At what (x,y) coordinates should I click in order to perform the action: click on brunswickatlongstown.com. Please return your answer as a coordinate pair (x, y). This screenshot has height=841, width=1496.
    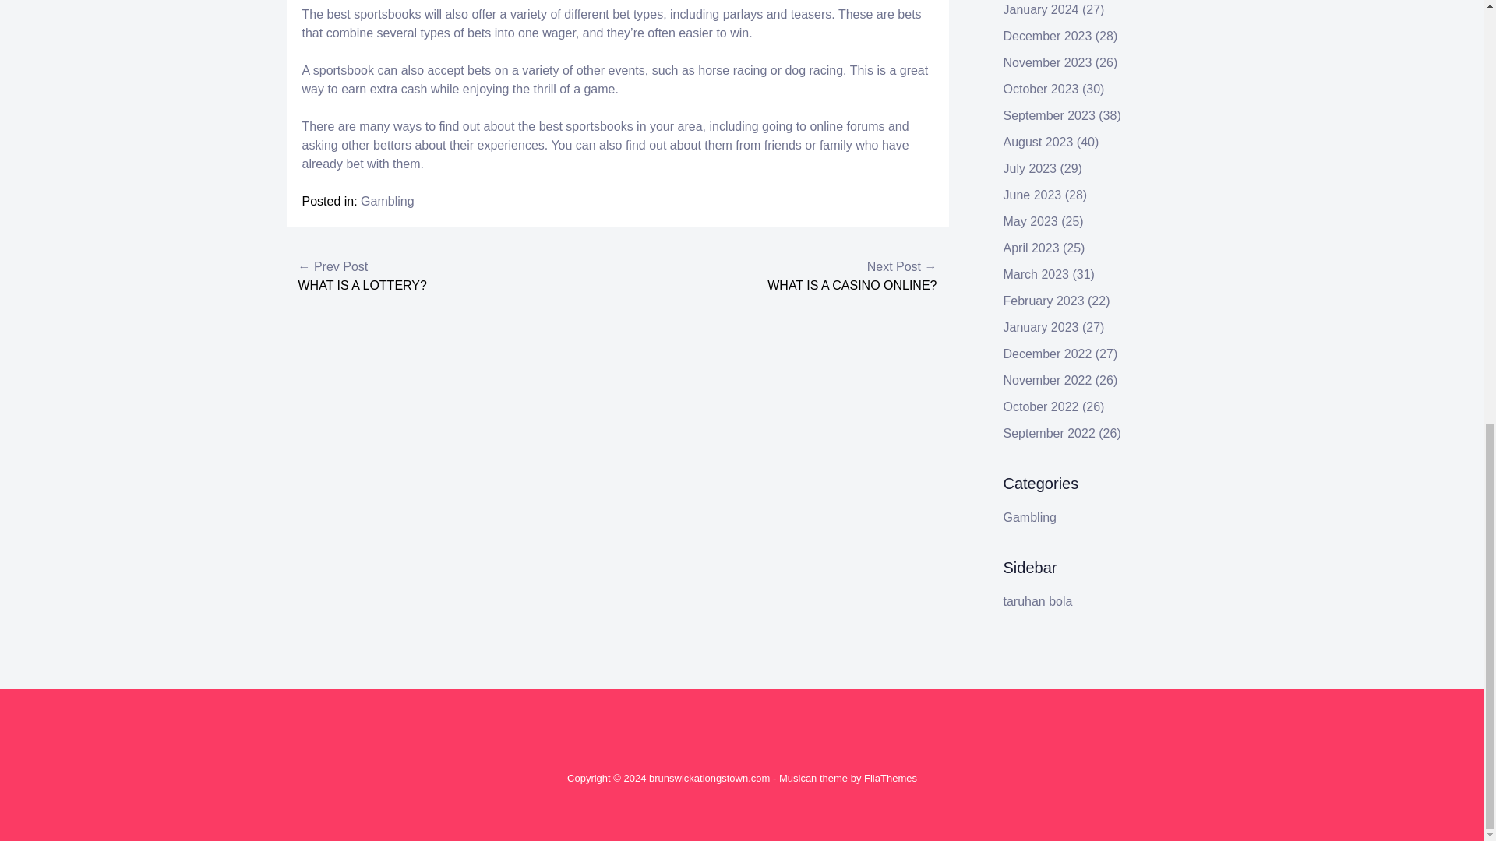
    Looking at the image, I should click on (709, 778).